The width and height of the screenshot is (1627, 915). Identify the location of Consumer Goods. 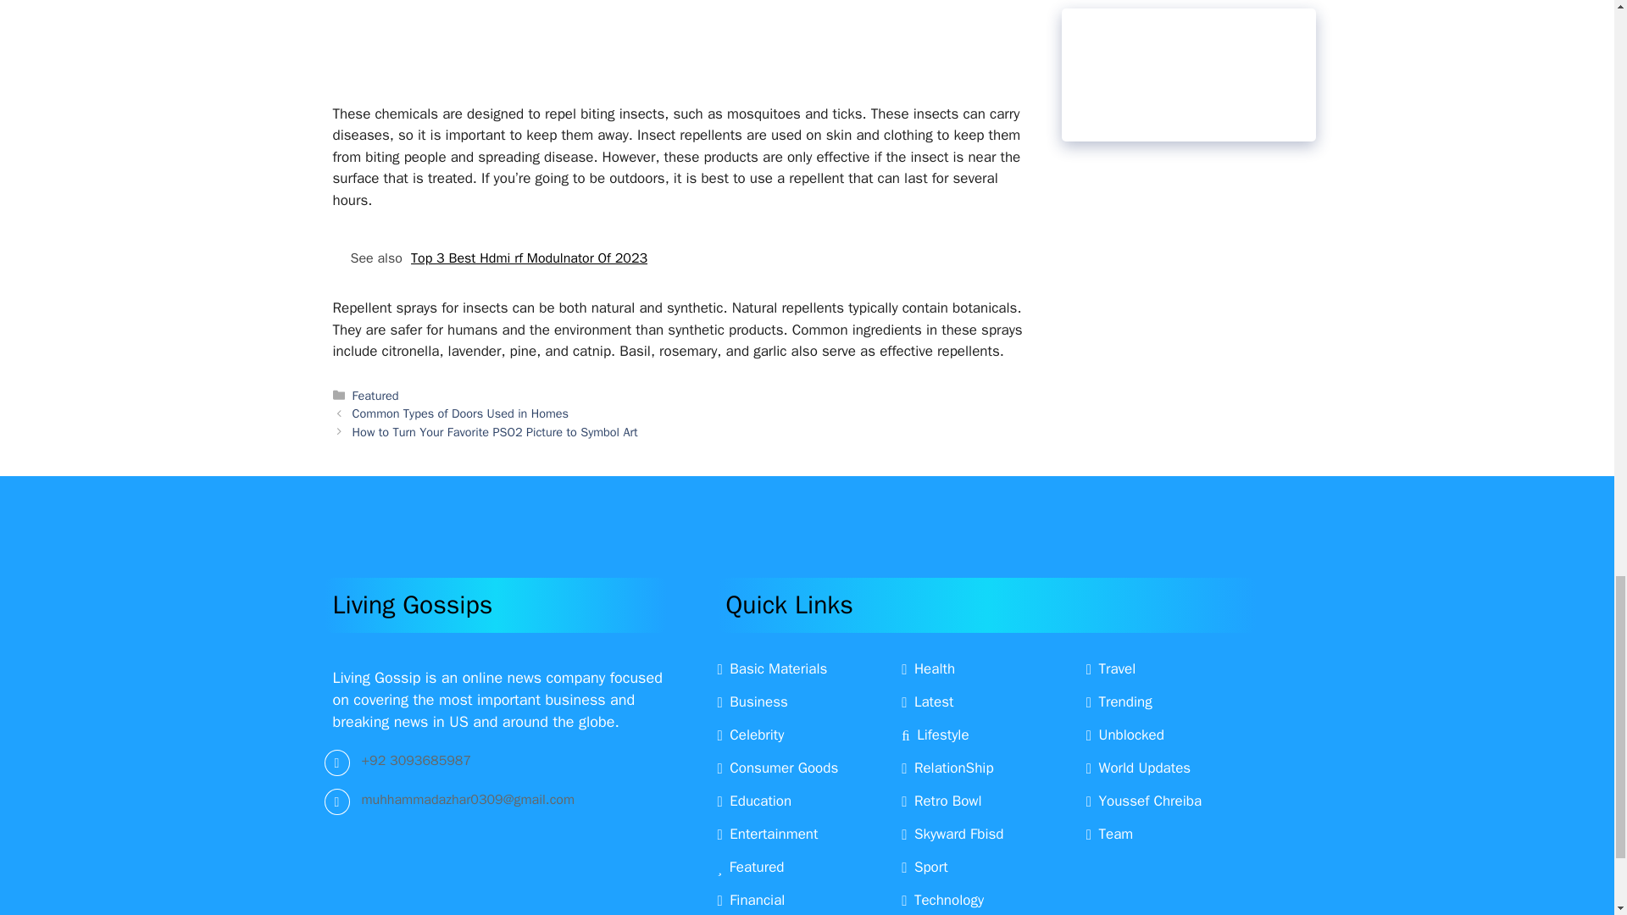
(777, 768).